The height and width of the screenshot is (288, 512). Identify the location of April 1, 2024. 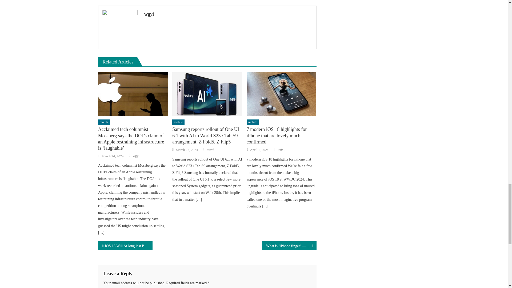
(259, 150).